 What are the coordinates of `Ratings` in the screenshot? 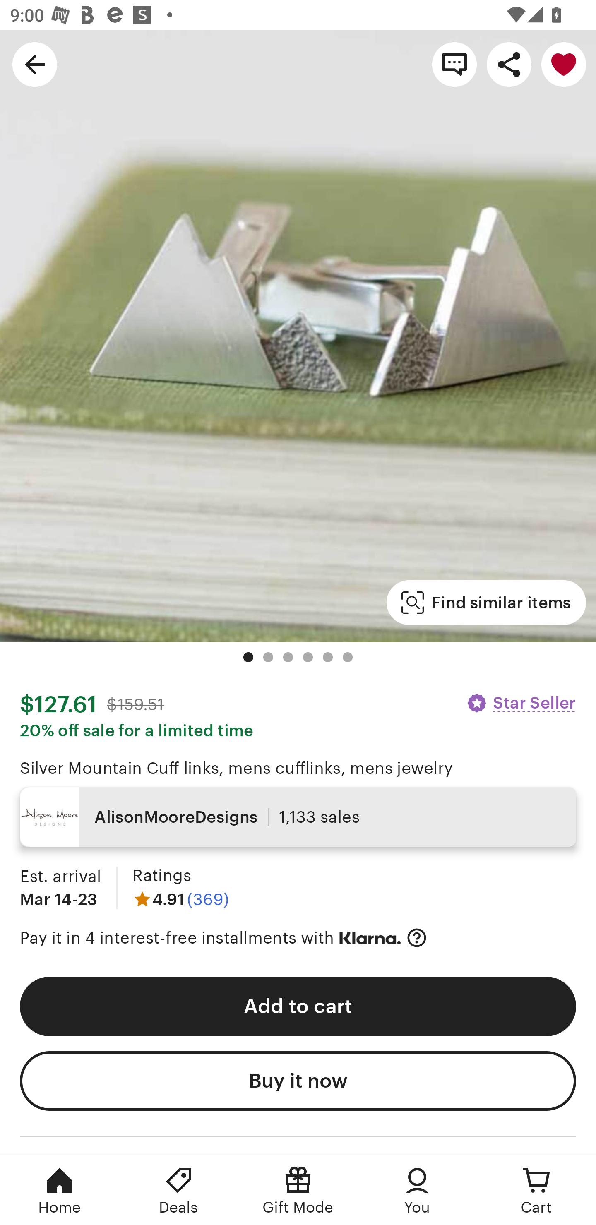 It's located at (161, 875).